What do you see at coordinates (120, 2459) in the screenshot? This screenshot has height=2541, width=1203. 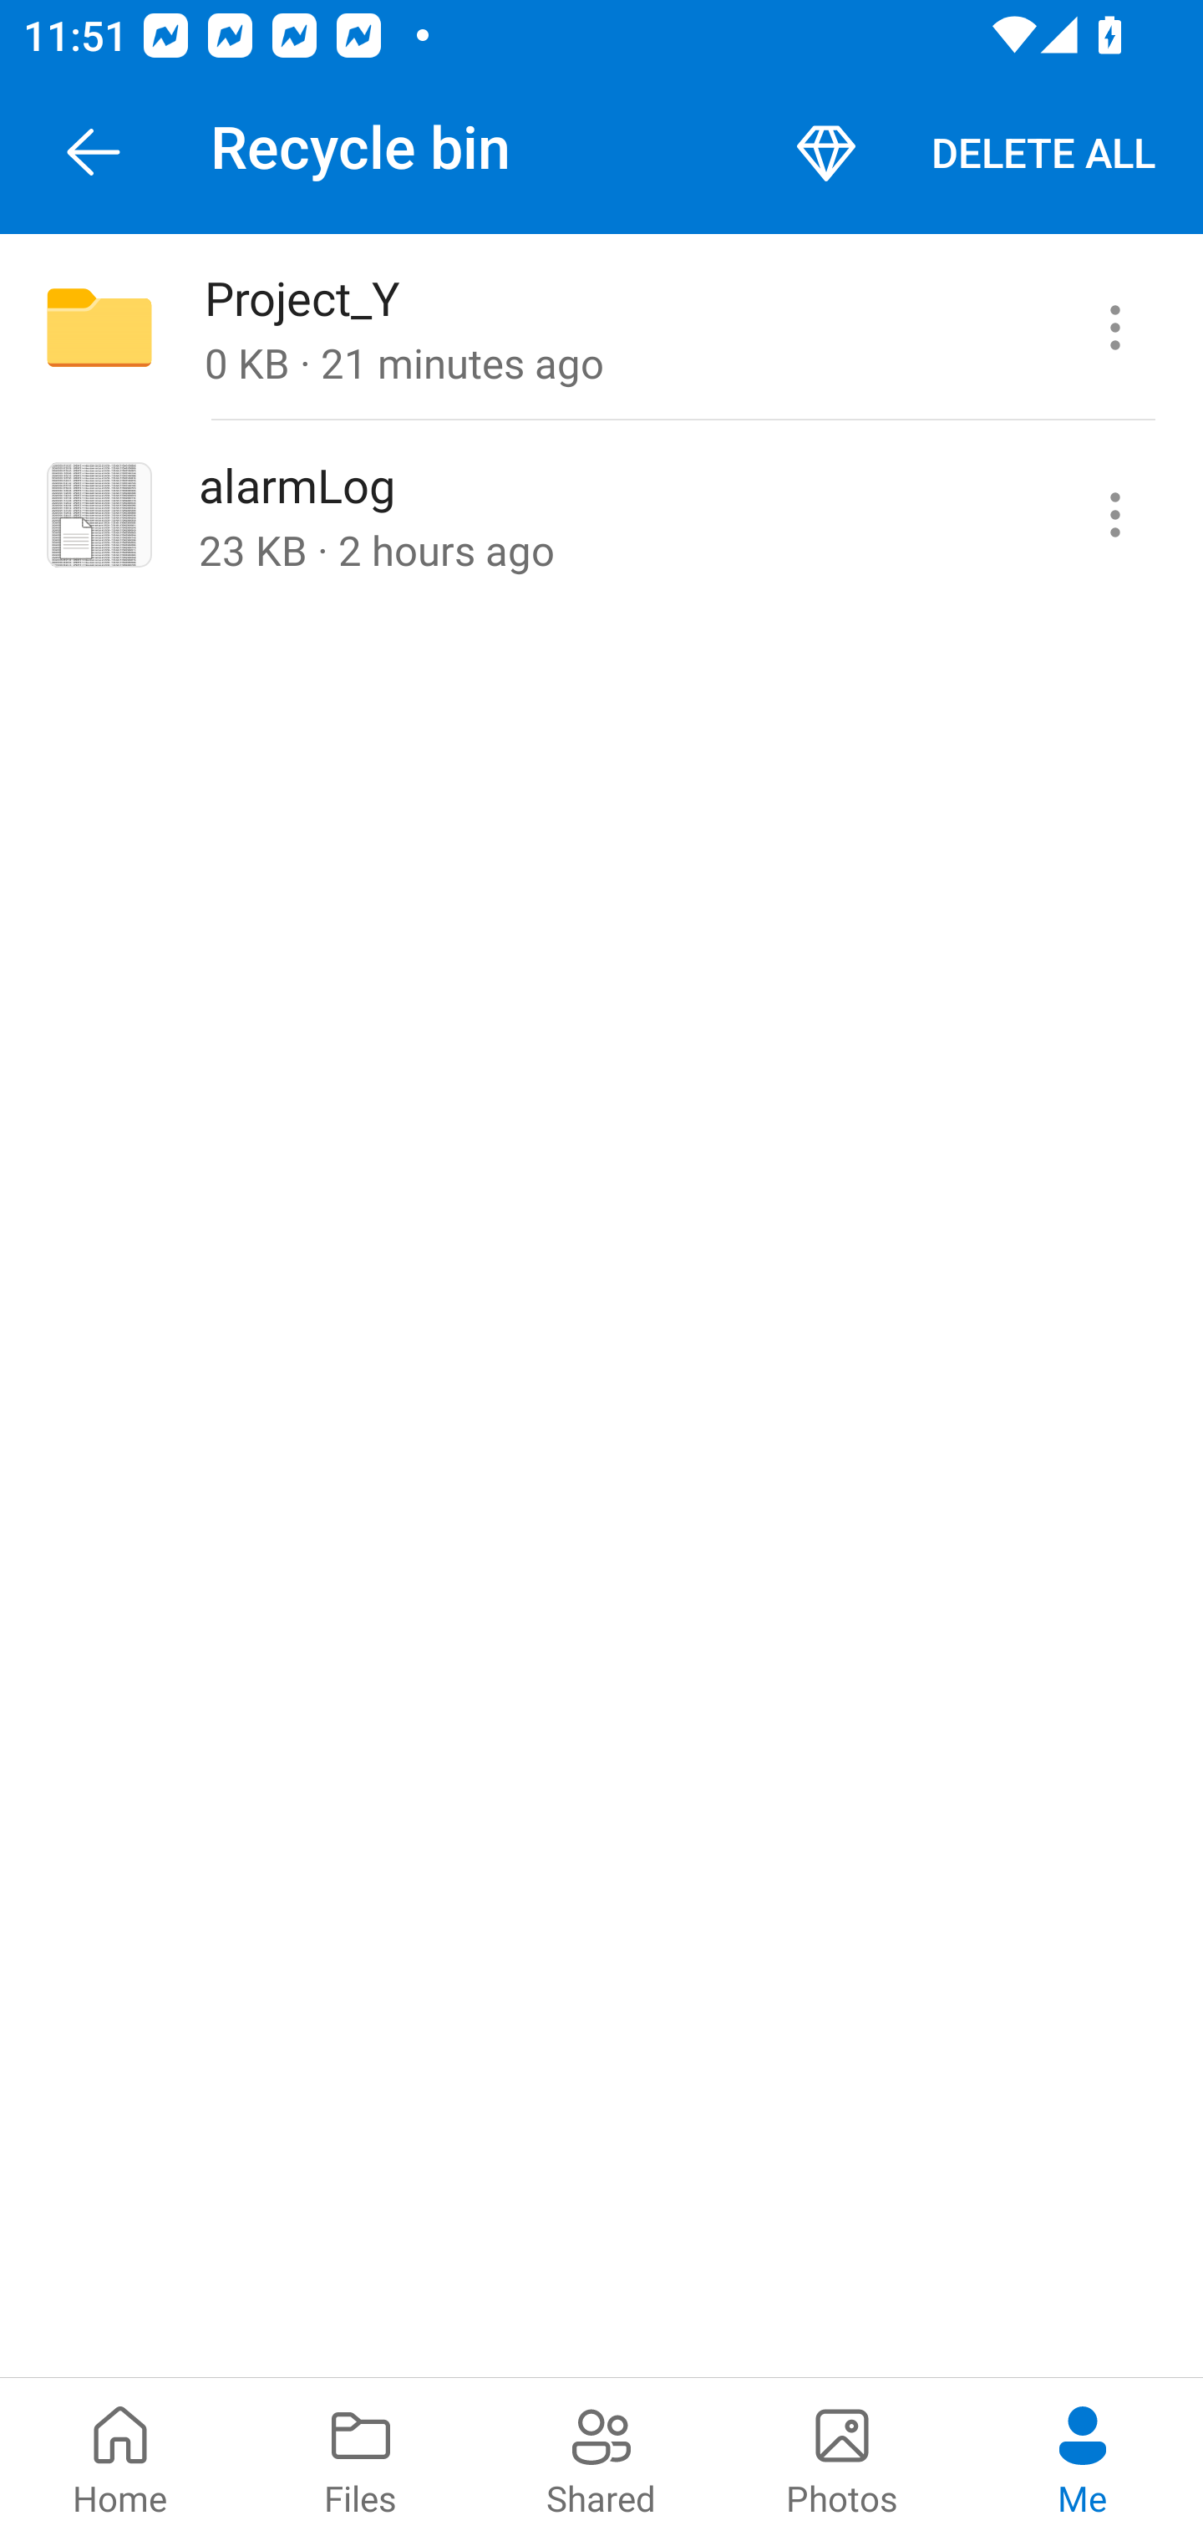 I see `Home pivot Home` at bounding box center [120, 2459].